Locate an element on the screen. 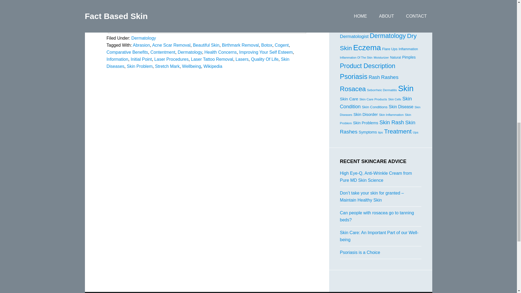  Wikipedia is located at coordinates (115, 17).